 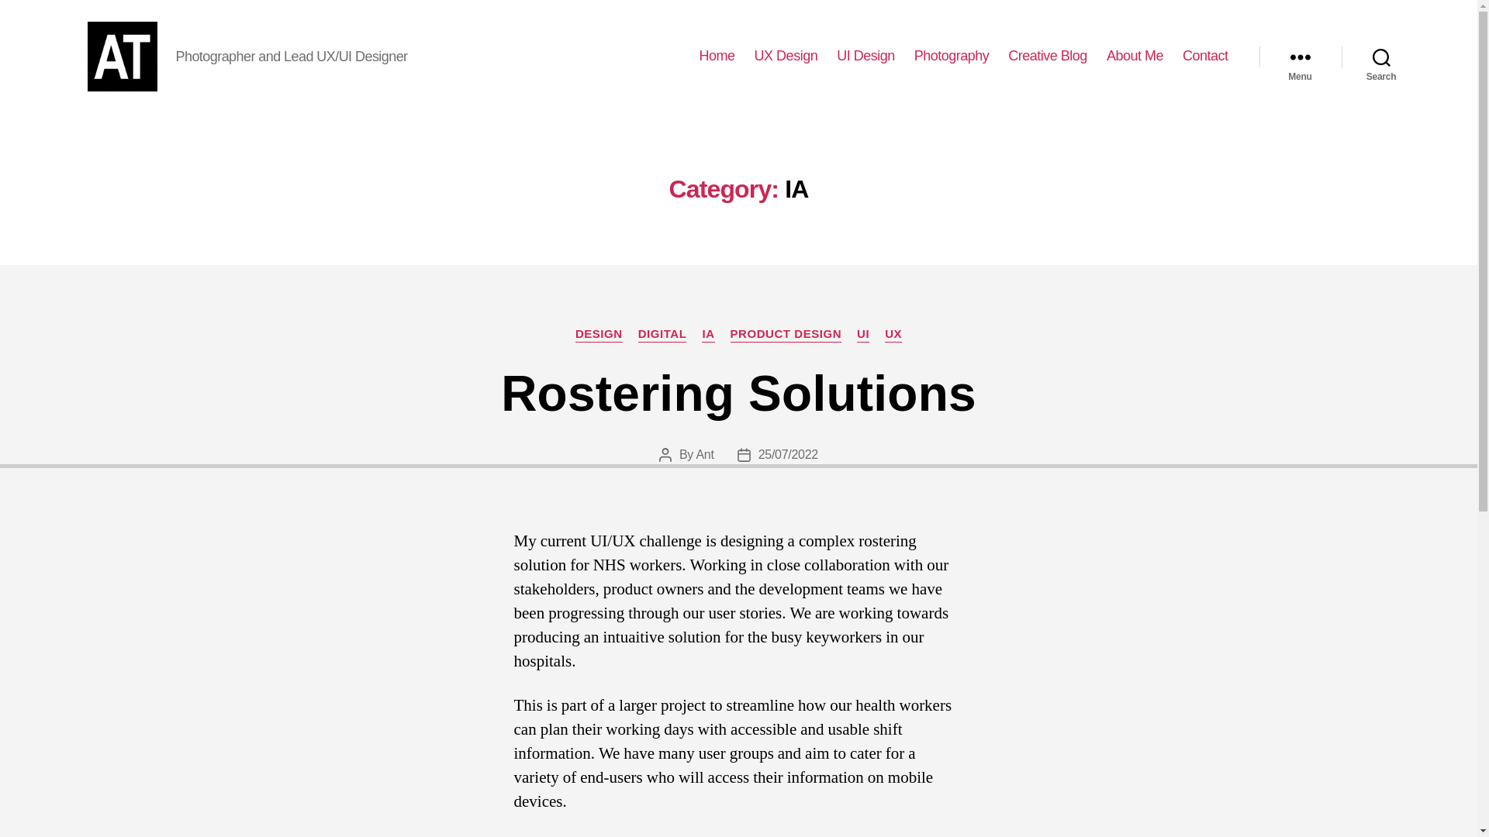 What do you see at coordinates (1300, 56) in the screenshot?
I see `Menu` at bounding box center [1300, 56].